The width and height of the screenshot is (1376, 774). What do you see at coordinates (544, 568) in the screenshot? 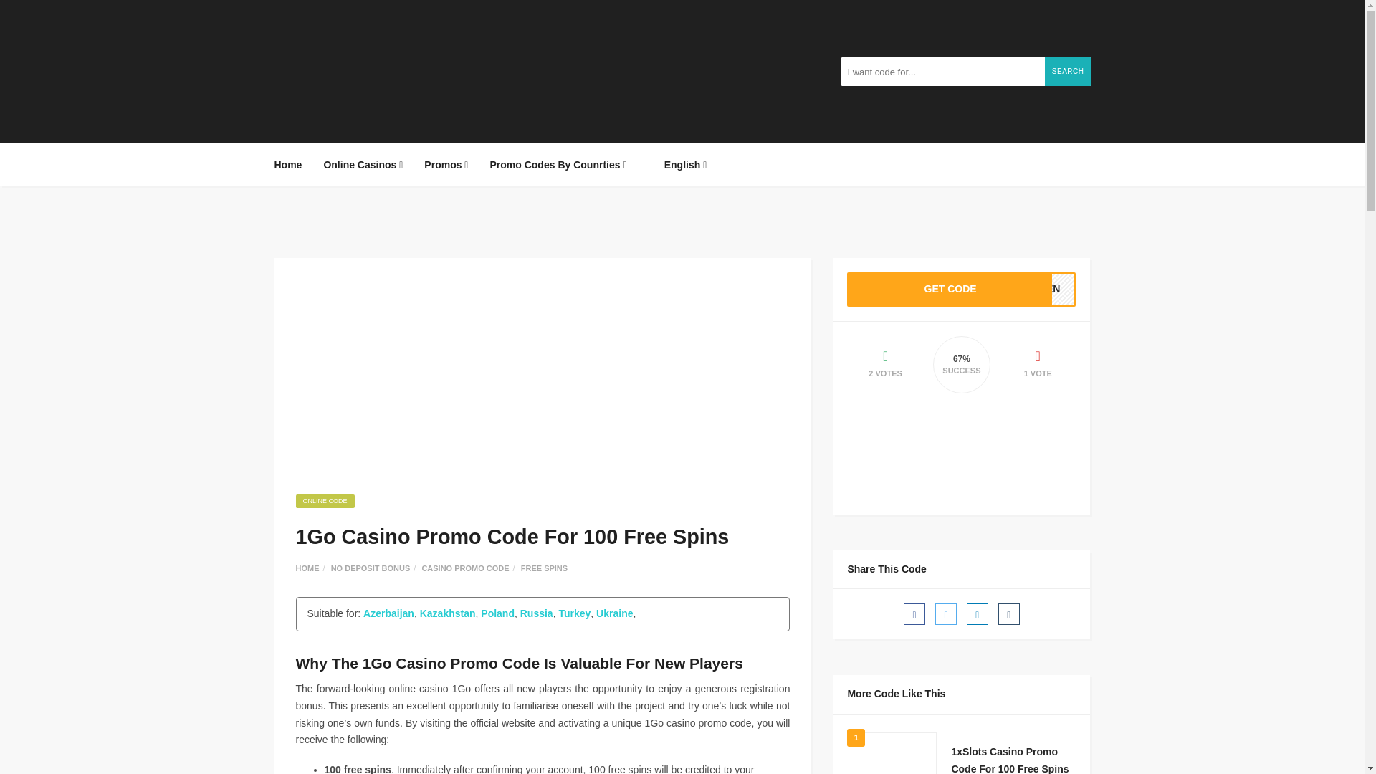
I see `FREE SPINS` at bounding box center [544, 568].